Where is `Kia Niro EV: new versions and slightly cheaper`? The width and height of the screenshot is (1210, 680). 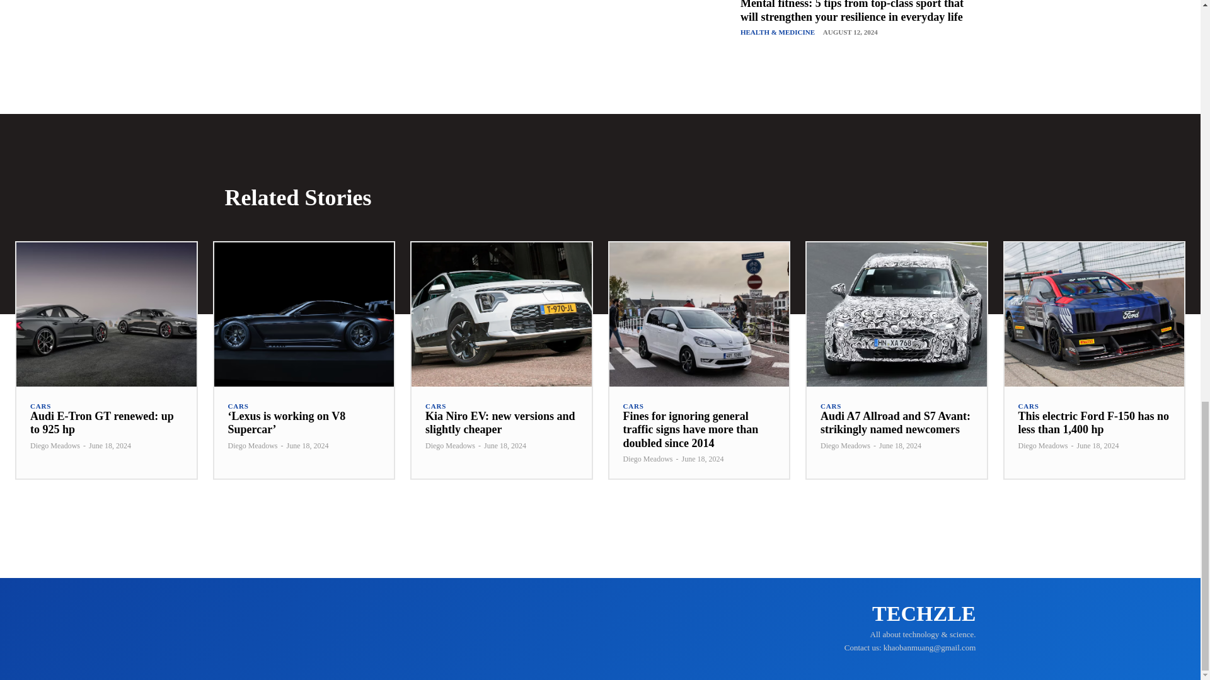
Kia Niro EV: new versions and slightly cheaper is located at coordinates (501, 314).